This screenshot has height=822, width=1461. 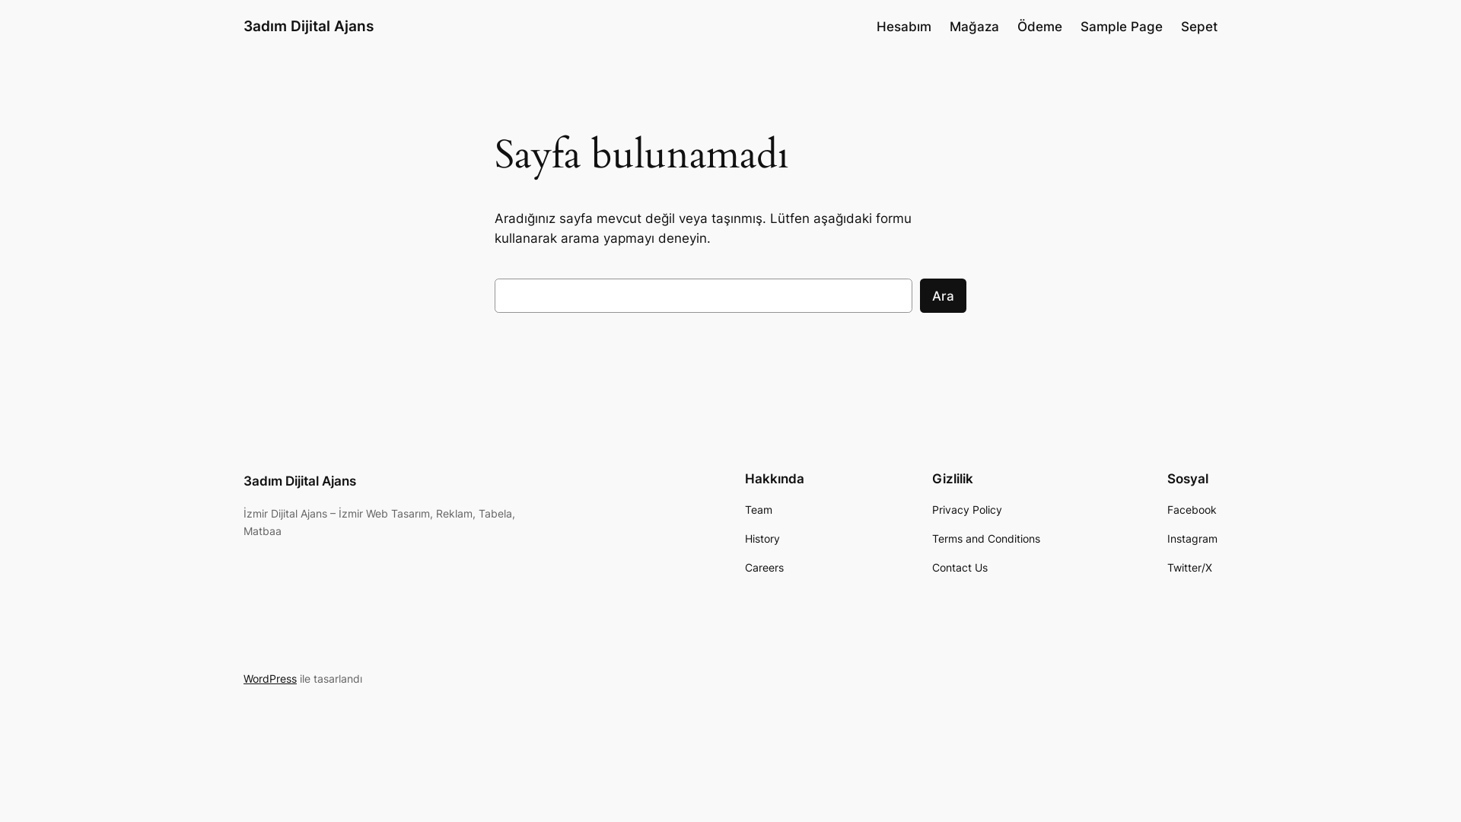 I want to click on Ara, so click(x=944, y=295).